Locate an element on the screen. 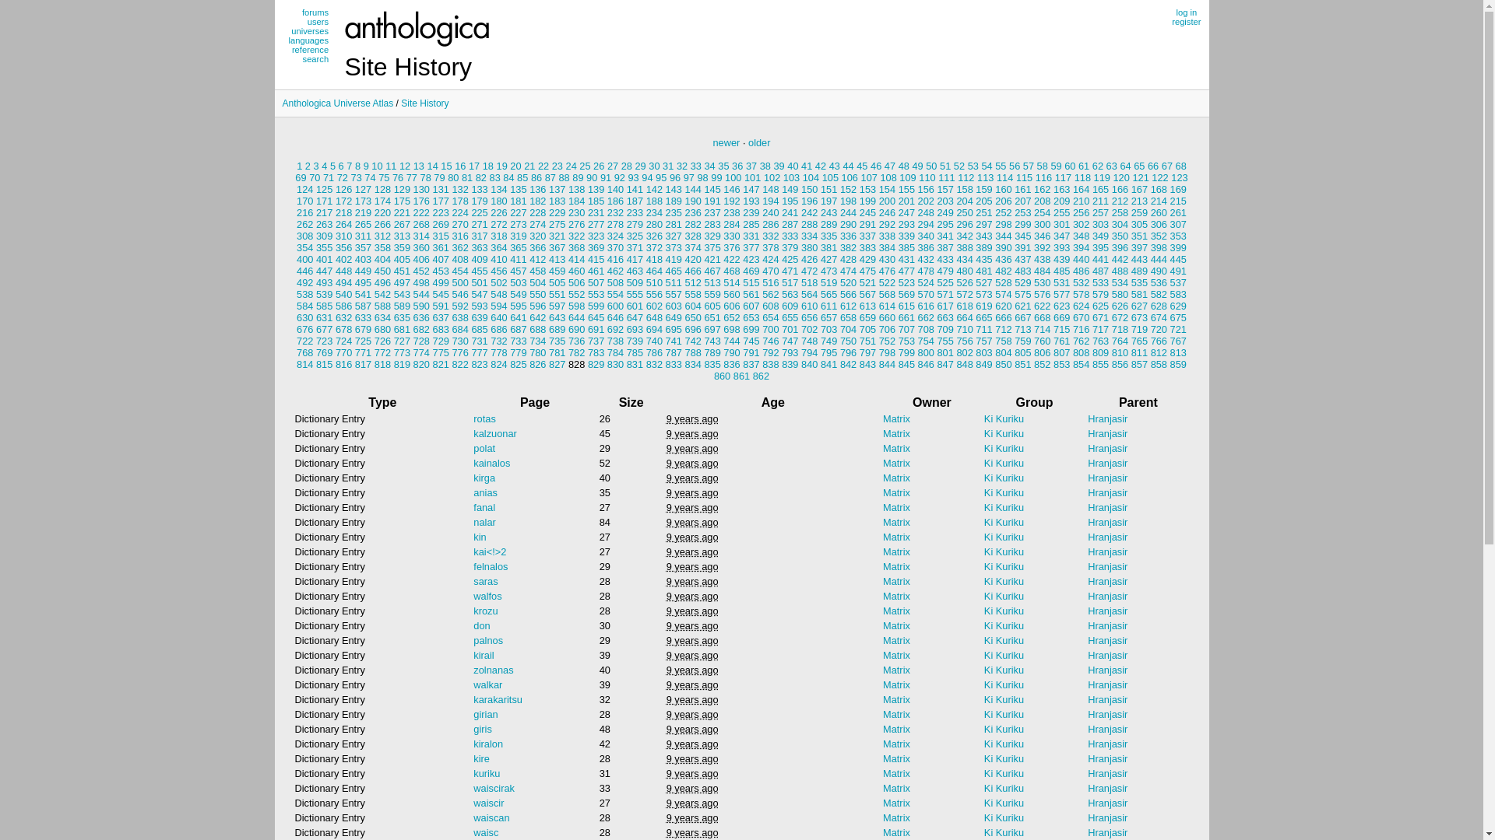 The width and height of the screenshot is (1495, 840). 739 is located at coordinates (635, 341).